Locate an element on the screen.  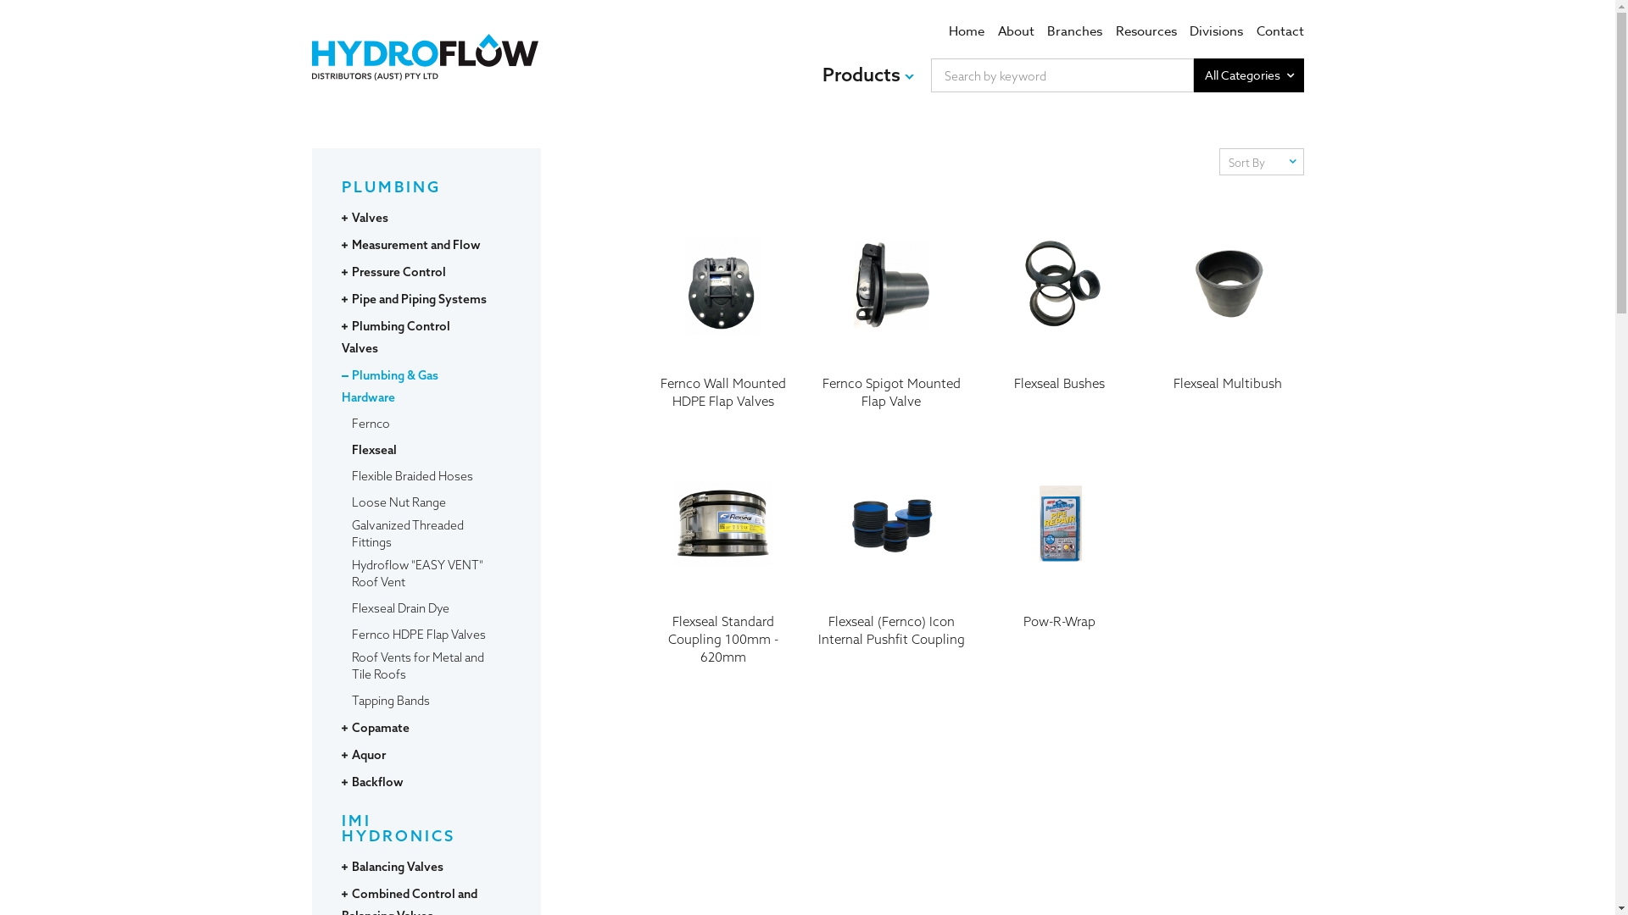
Pipe and Piping Systems is located at coordinates (419, 299).